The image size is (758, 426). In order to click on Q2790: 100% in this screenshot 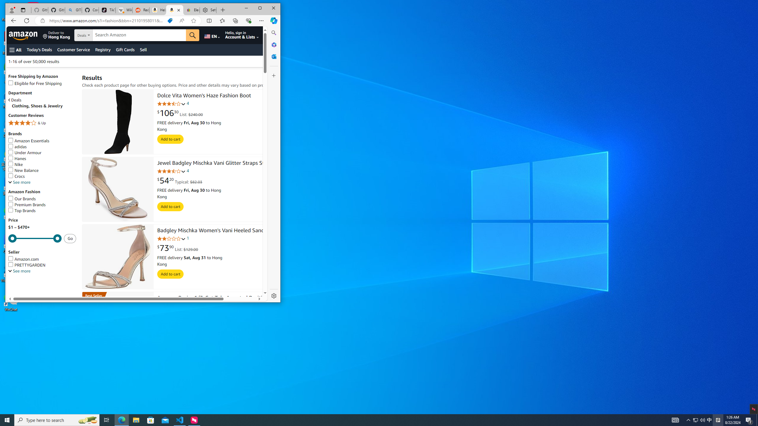, I will do `click(702, 420)`.